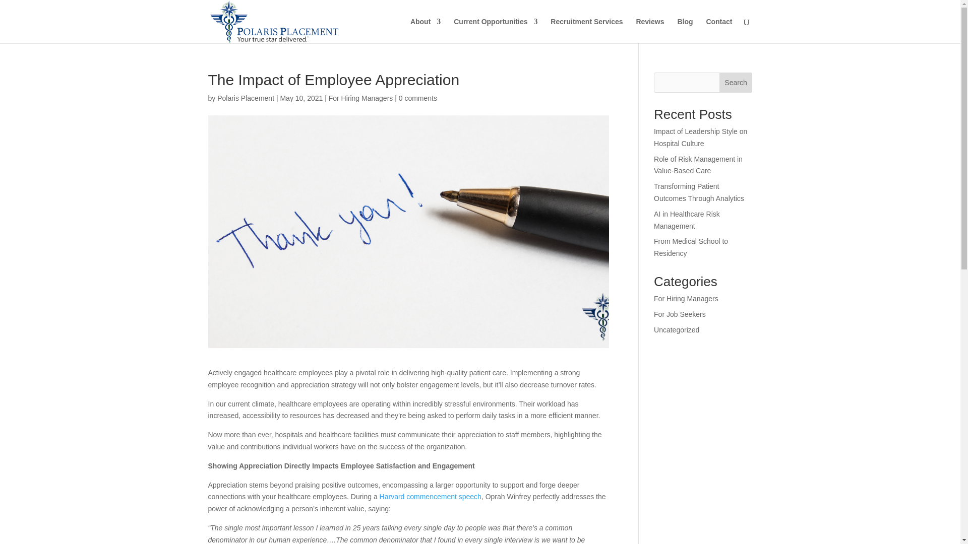 The height and width of the screenshot is (544, 968). I want to click on AI in Healthcare Risk Management, so click(687, 220).